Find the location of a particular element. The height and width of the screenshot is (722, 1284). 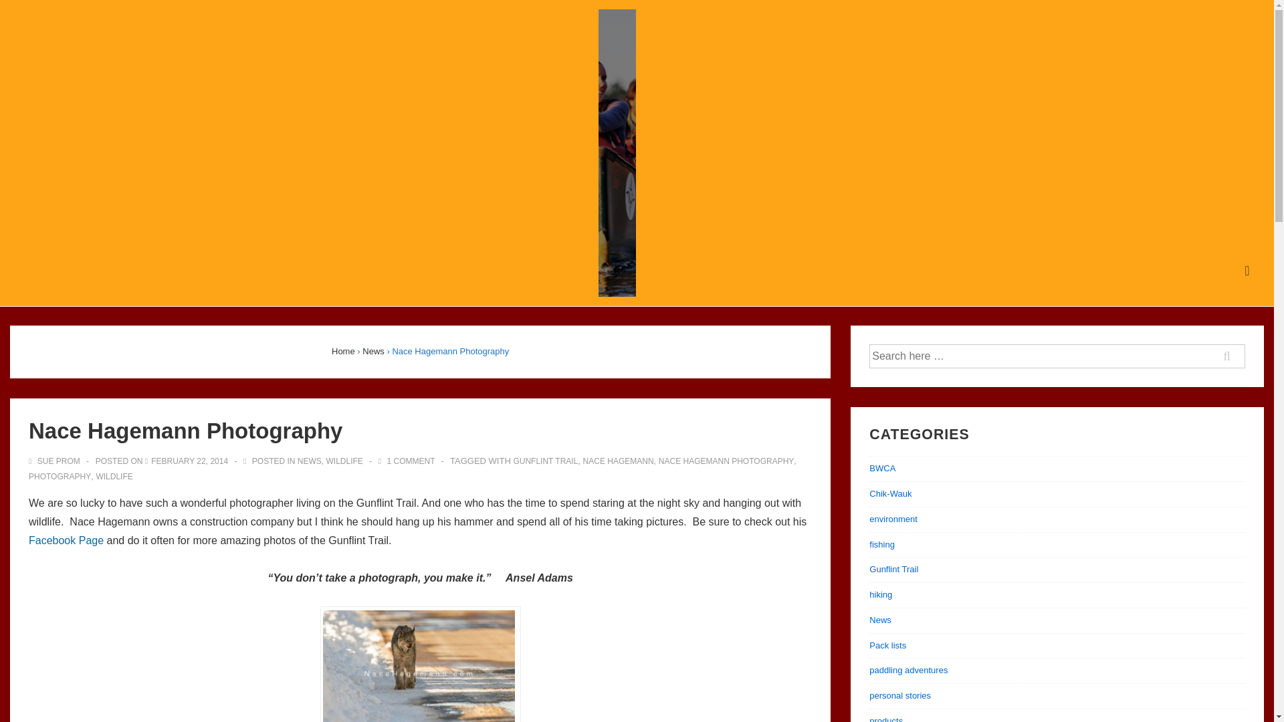

WILDLIFE is located at coordinates (344, 461).